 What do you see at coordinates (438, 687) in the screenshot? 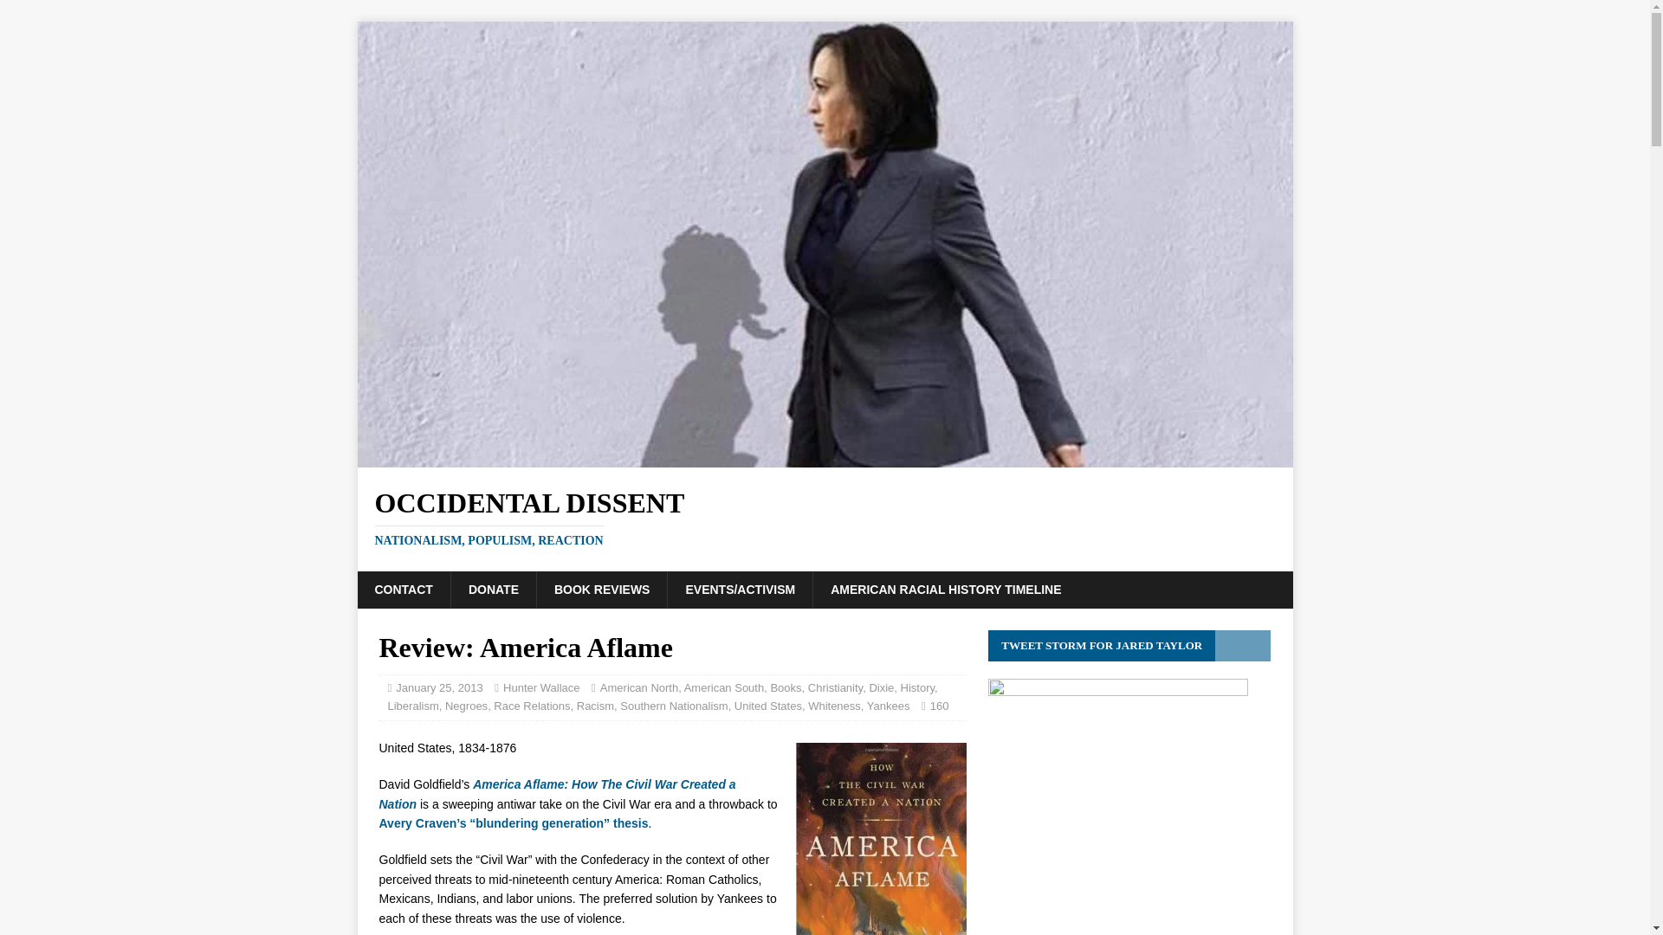
I see `January 25, 2013` at bounding box center [438, 687].